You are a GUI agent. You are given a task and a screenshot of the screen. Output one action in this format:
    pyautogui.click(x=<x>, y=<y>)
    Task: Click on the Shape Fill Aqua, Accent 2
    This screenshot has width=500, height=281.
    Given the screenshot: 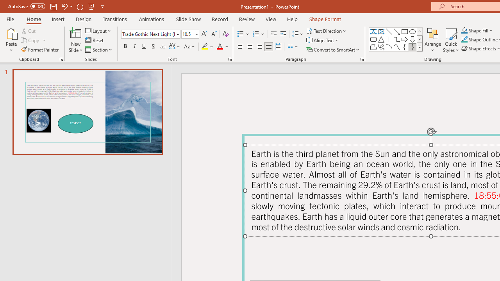 What is the action you would take?
    pyautogui.click(x=464, y=30)
    